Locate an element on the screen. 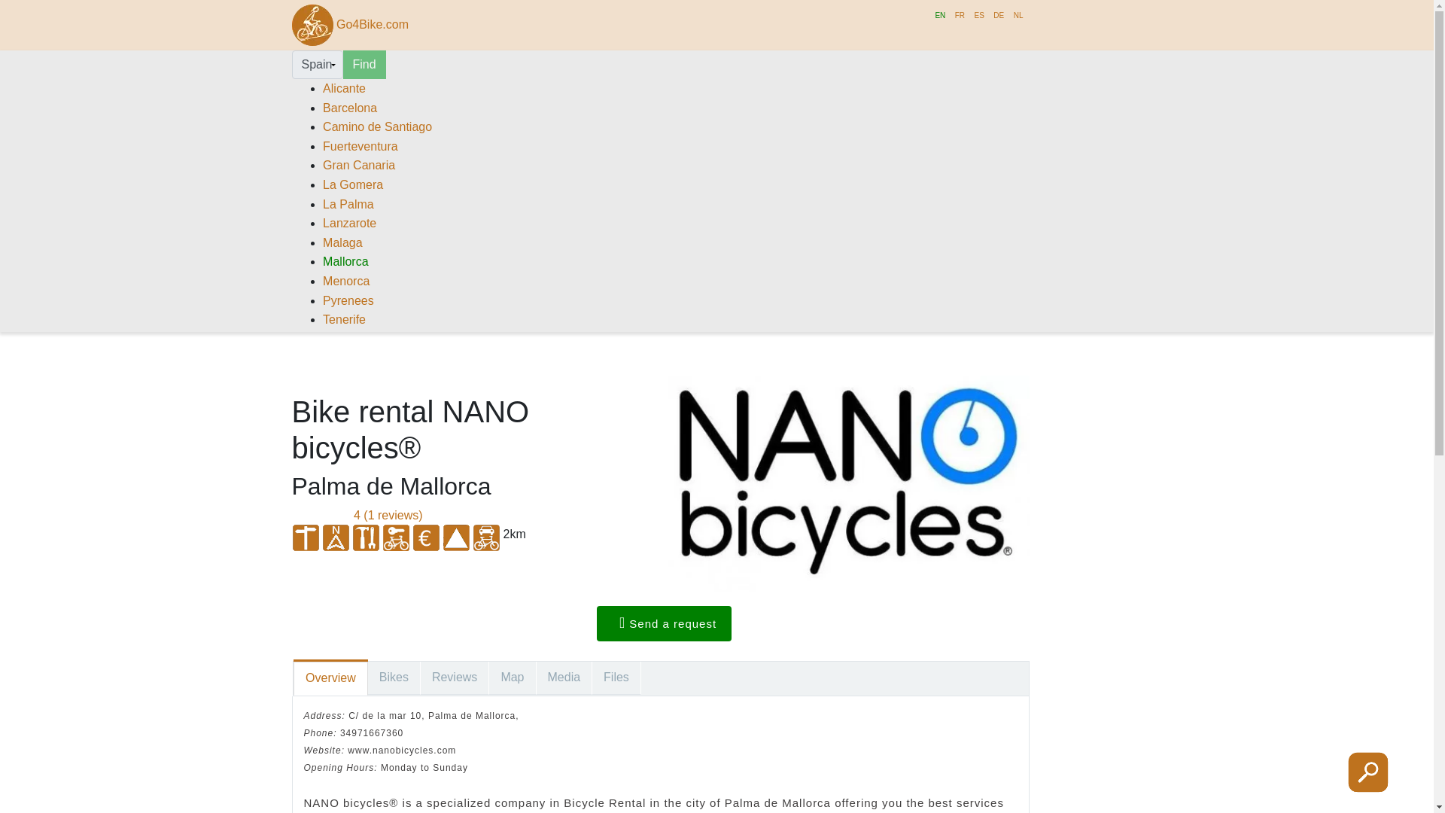 The image size is (1445, 813). Media is located at coordinates (564, 678).